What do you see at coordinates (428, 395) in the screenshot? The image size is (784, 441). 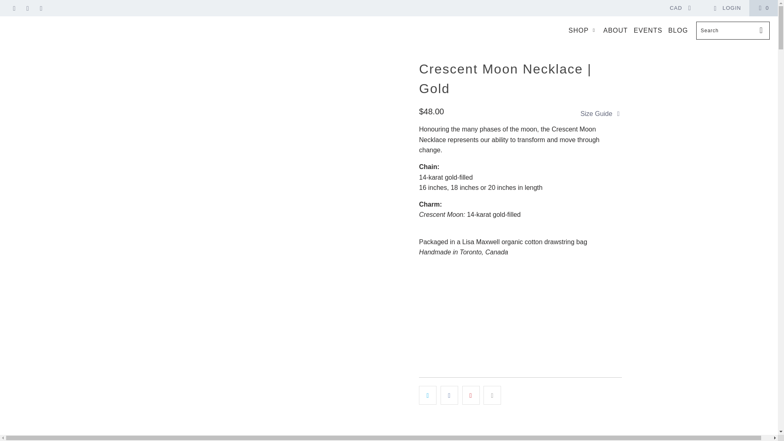 I see `Share this on Twitter` at bounding box center [428, 395].